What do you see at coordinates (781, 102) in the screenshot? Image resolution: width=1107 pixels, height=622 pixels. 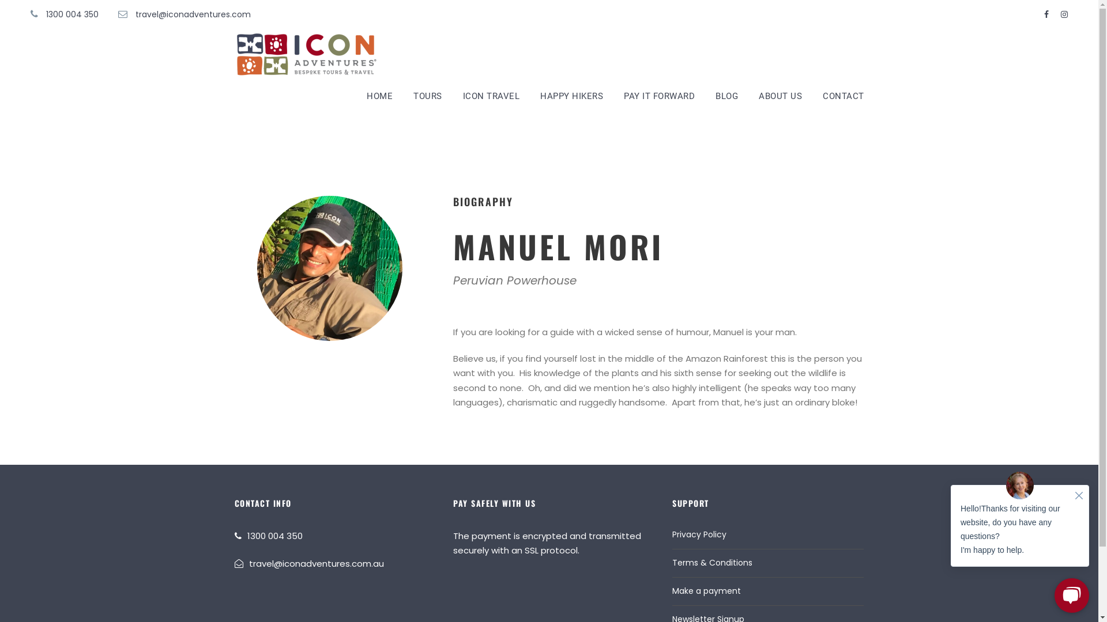 I see `ABOUT US` at bounding box center [781, 102].